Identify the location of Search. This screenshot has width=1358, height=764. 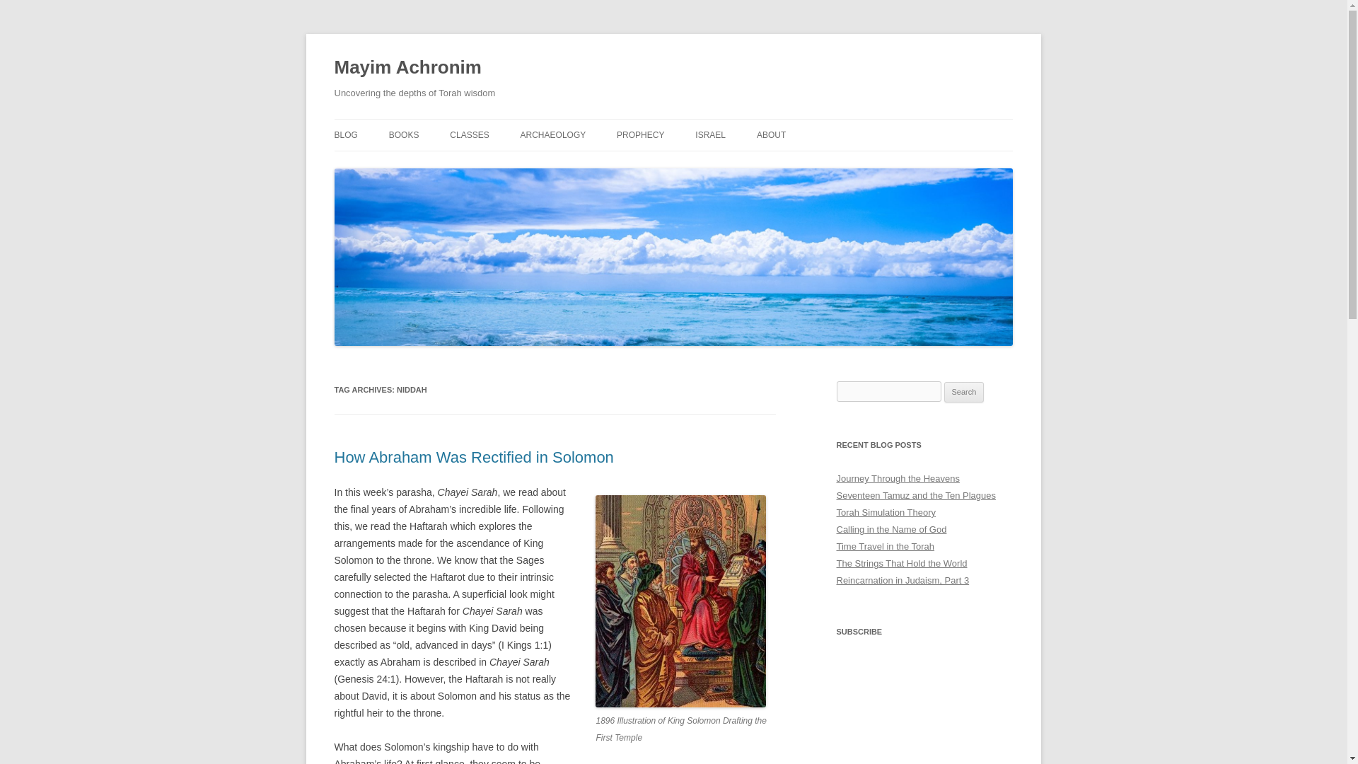
(964, 393).